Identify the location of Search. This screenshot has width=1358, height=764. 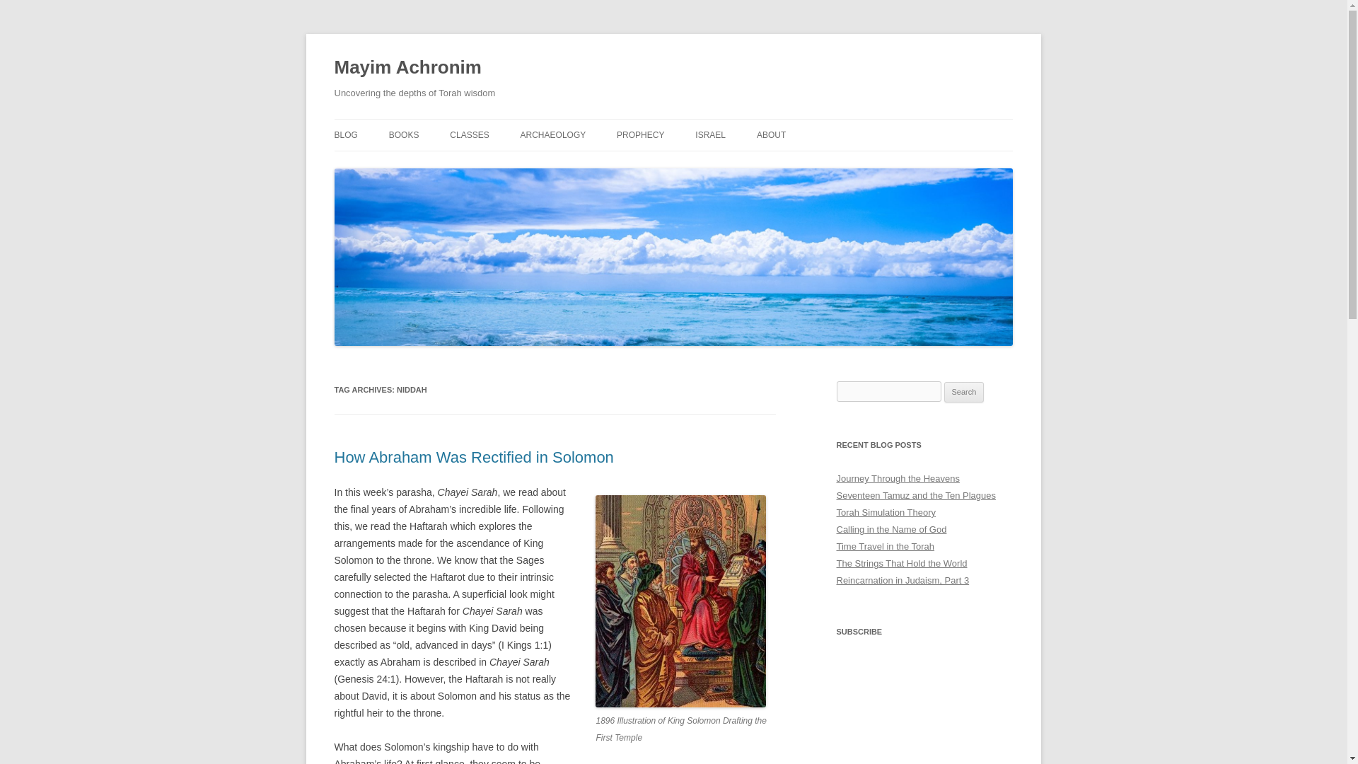
(964, 393).